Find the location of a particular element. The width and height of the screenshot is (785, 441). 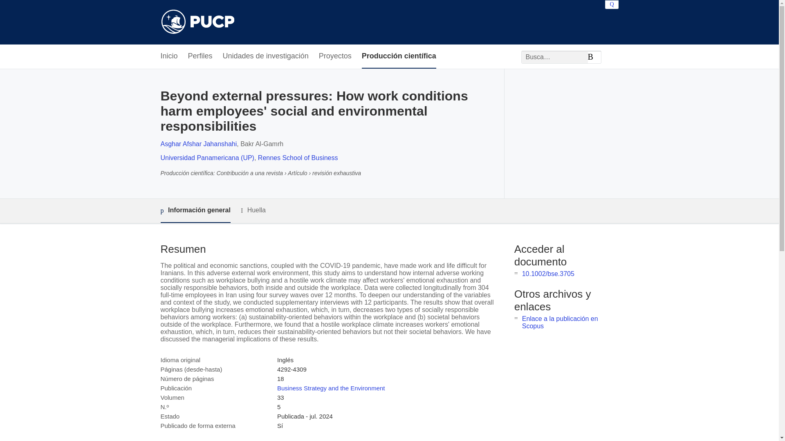

Proyectos is located at coordinates (335, 56).